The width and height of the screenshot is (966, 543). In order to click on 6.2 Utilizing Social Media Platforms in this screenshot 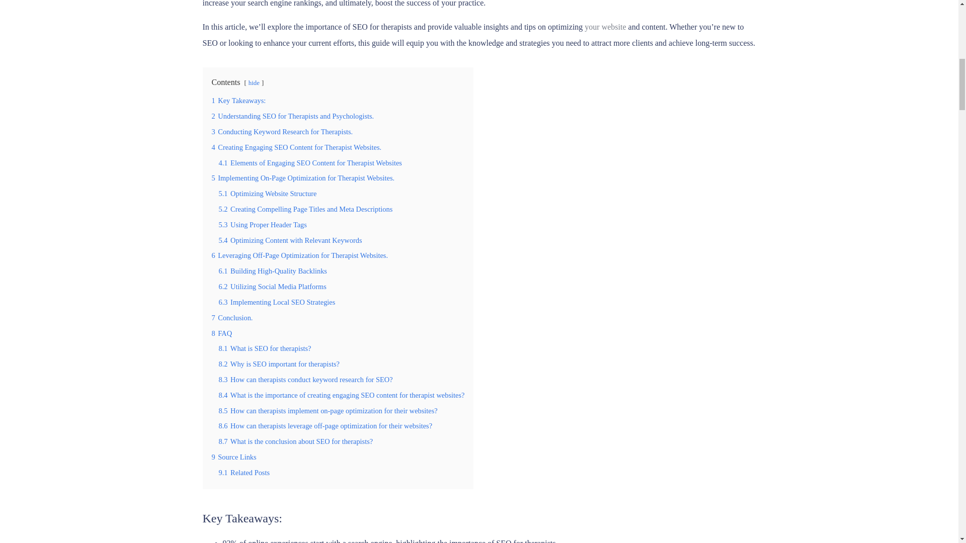, I will do `click(272, 286)`.